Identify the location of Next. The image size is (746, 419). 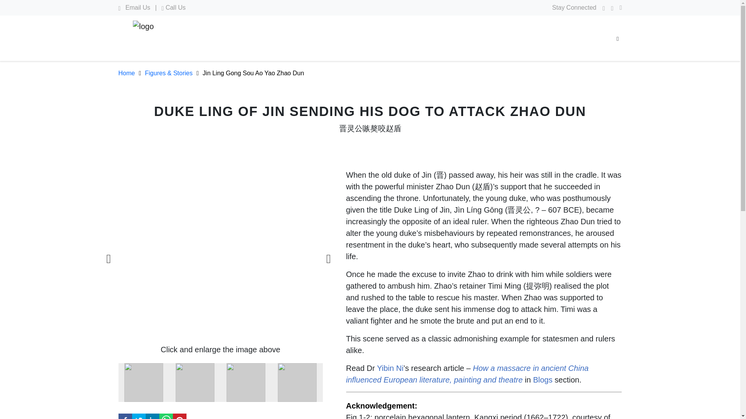
(329, 256).